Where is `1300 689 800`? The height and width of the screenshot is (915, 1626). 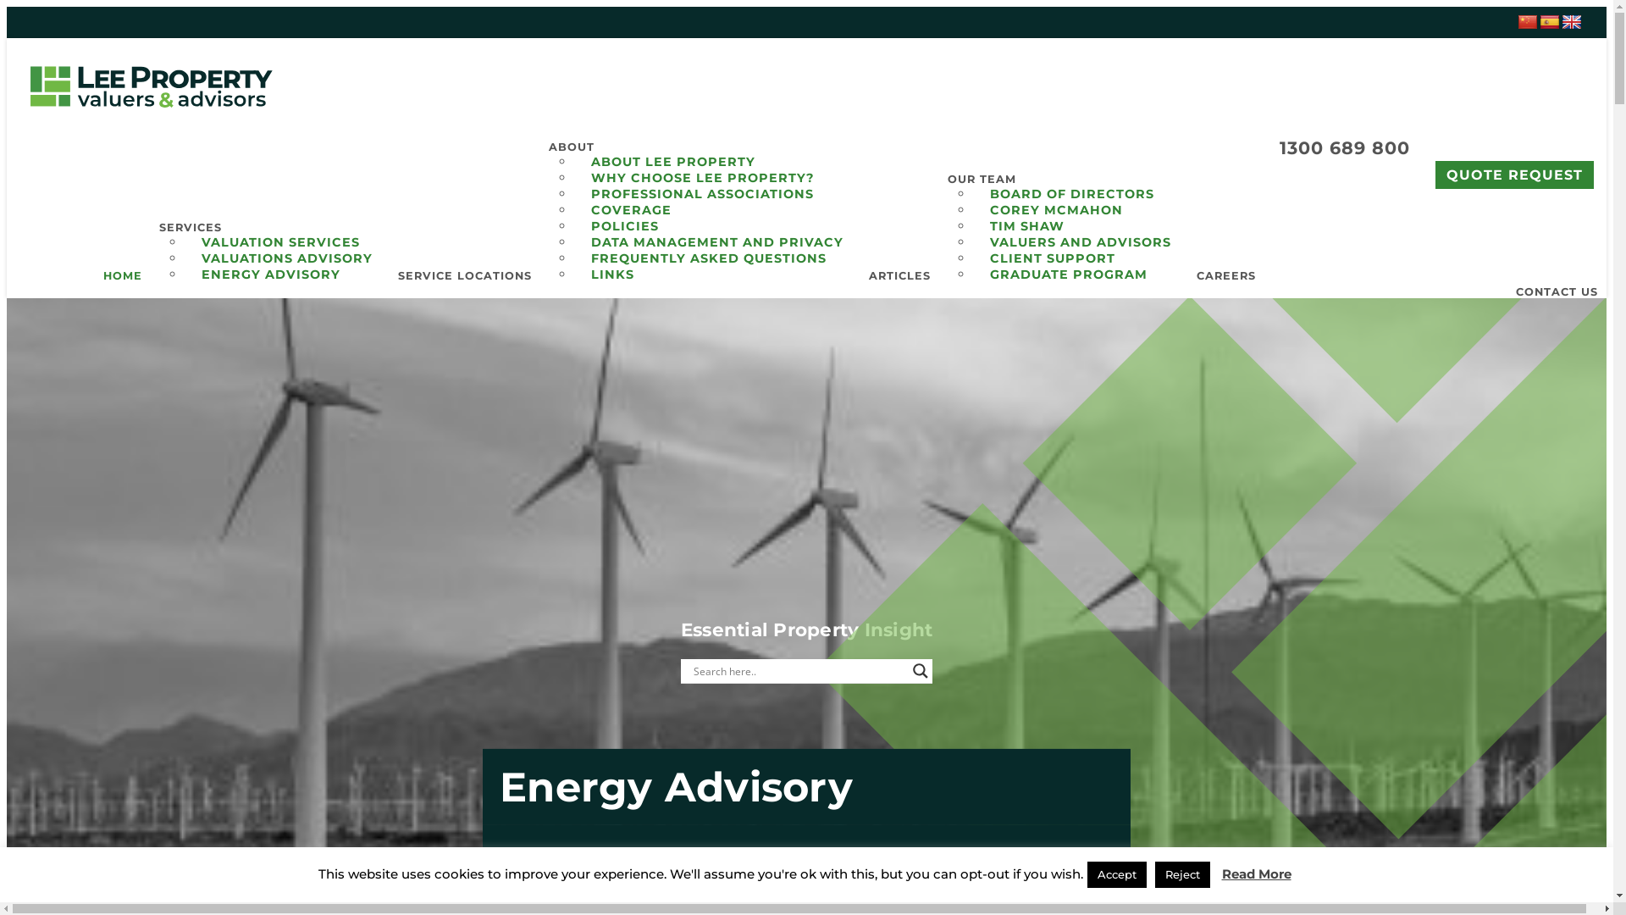
1300 689 800 is located at coordinates (1343, 147).